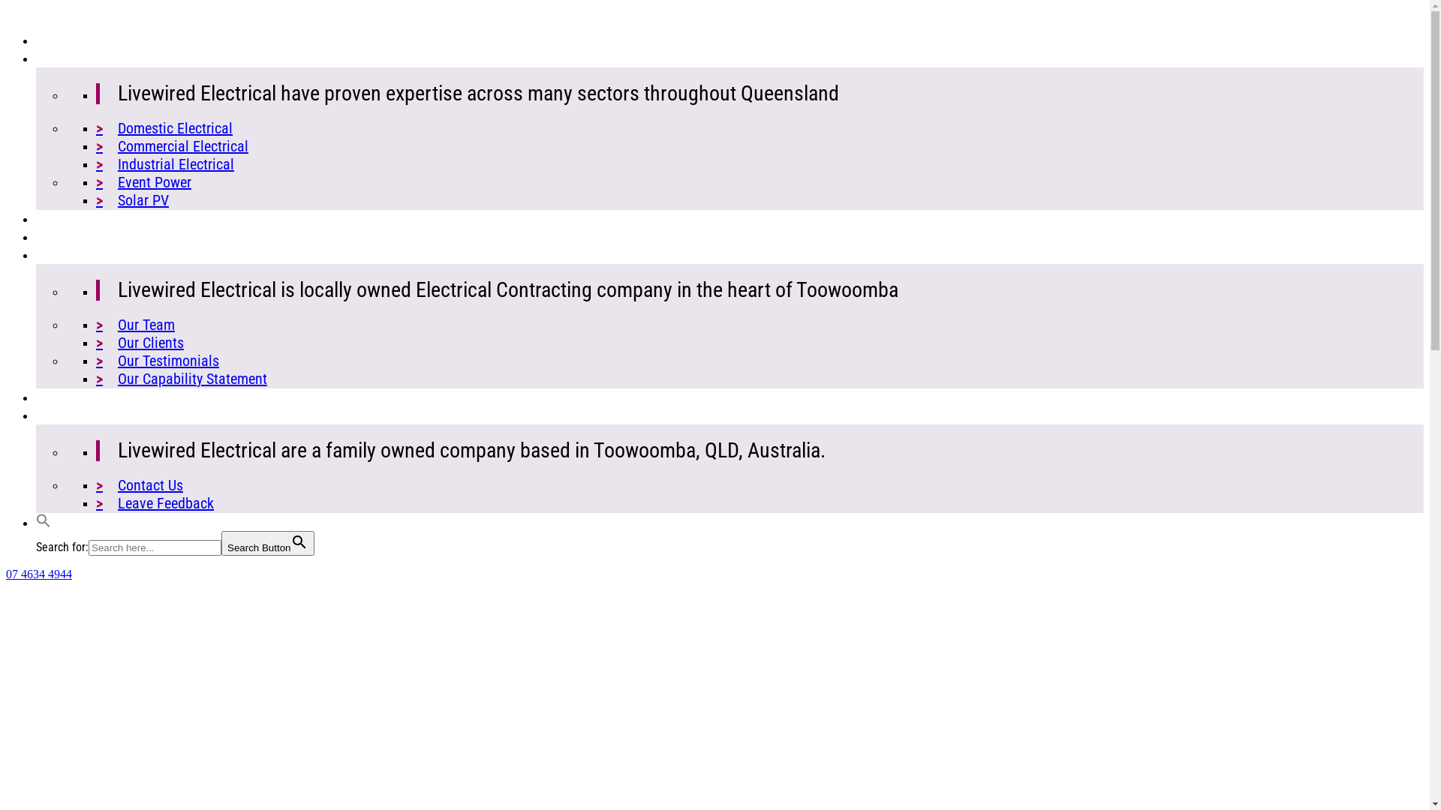 The height and width of the screenshot is (810, 1441). What do you see at coordinates (54, 40) in the screenshot?
I see `HOME` at bounding box center [54, 40].